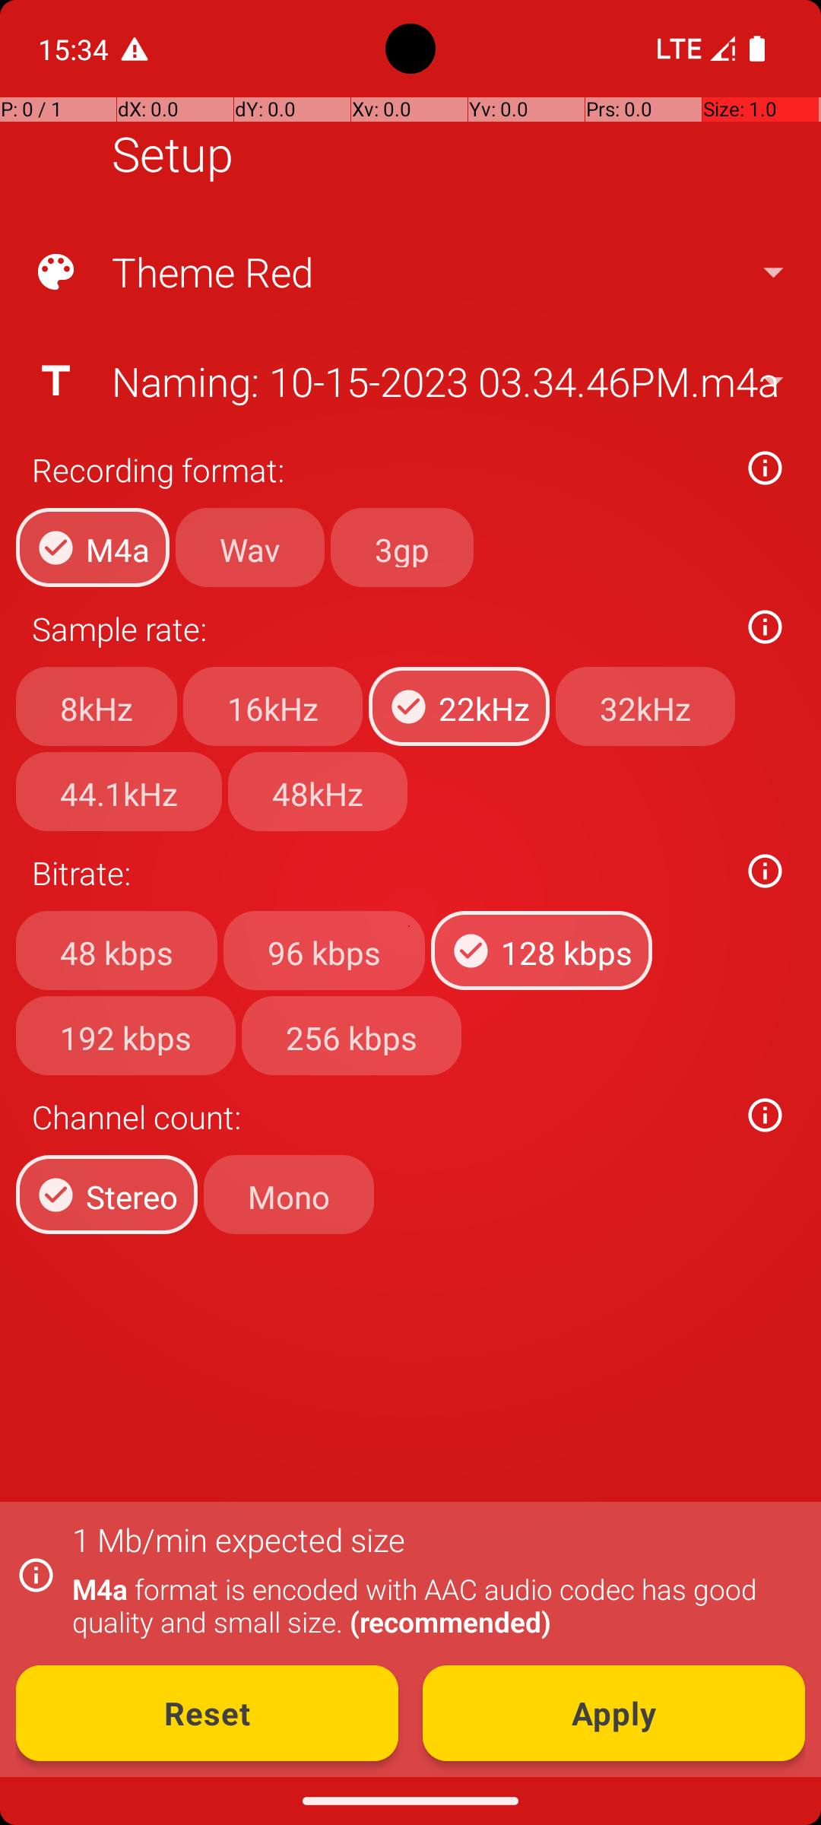 This screenshot has width=821, height=1825. I want to click on 192 kbps, so click(126, 1035).